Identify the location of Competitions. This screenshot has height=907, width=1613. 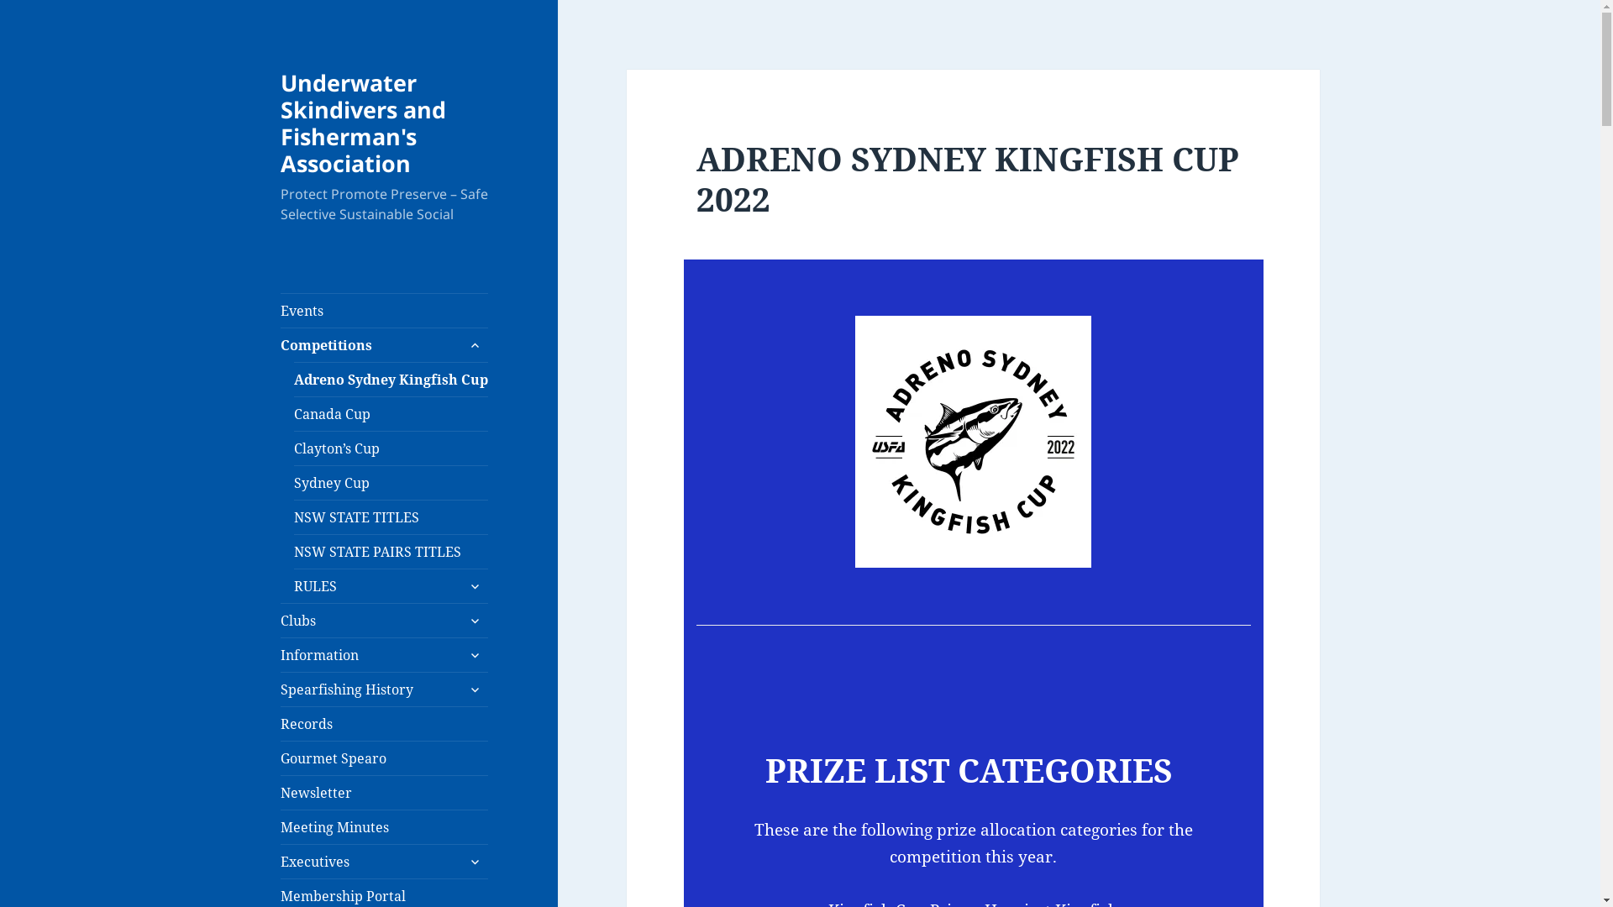
(385, 345).